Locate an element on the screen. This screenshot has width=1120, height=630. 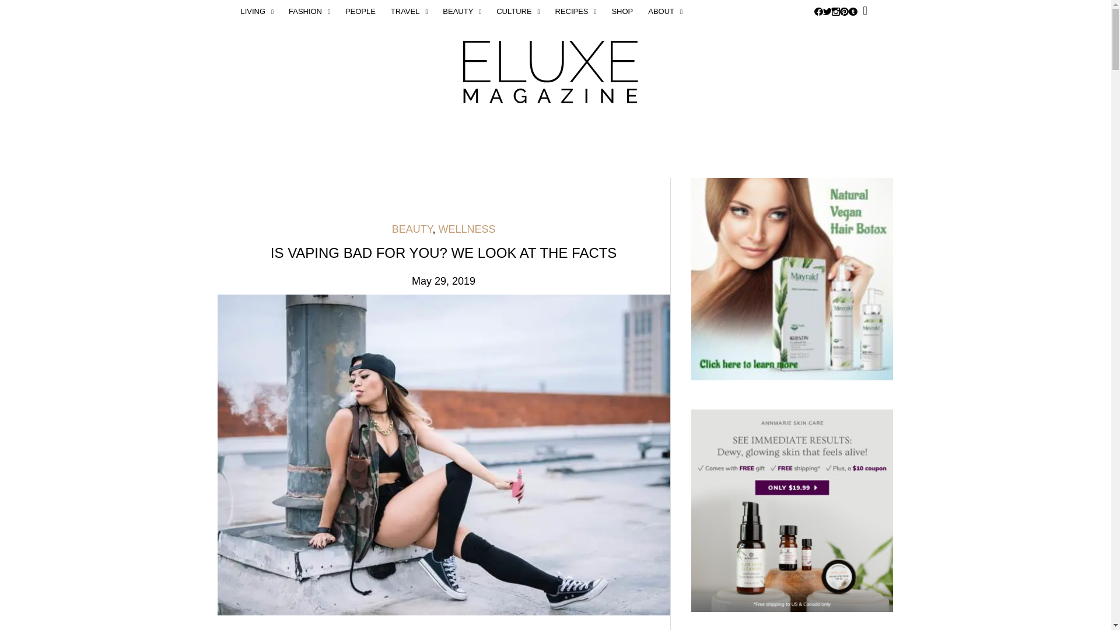
LIVING is located at coordinates (260, 12).